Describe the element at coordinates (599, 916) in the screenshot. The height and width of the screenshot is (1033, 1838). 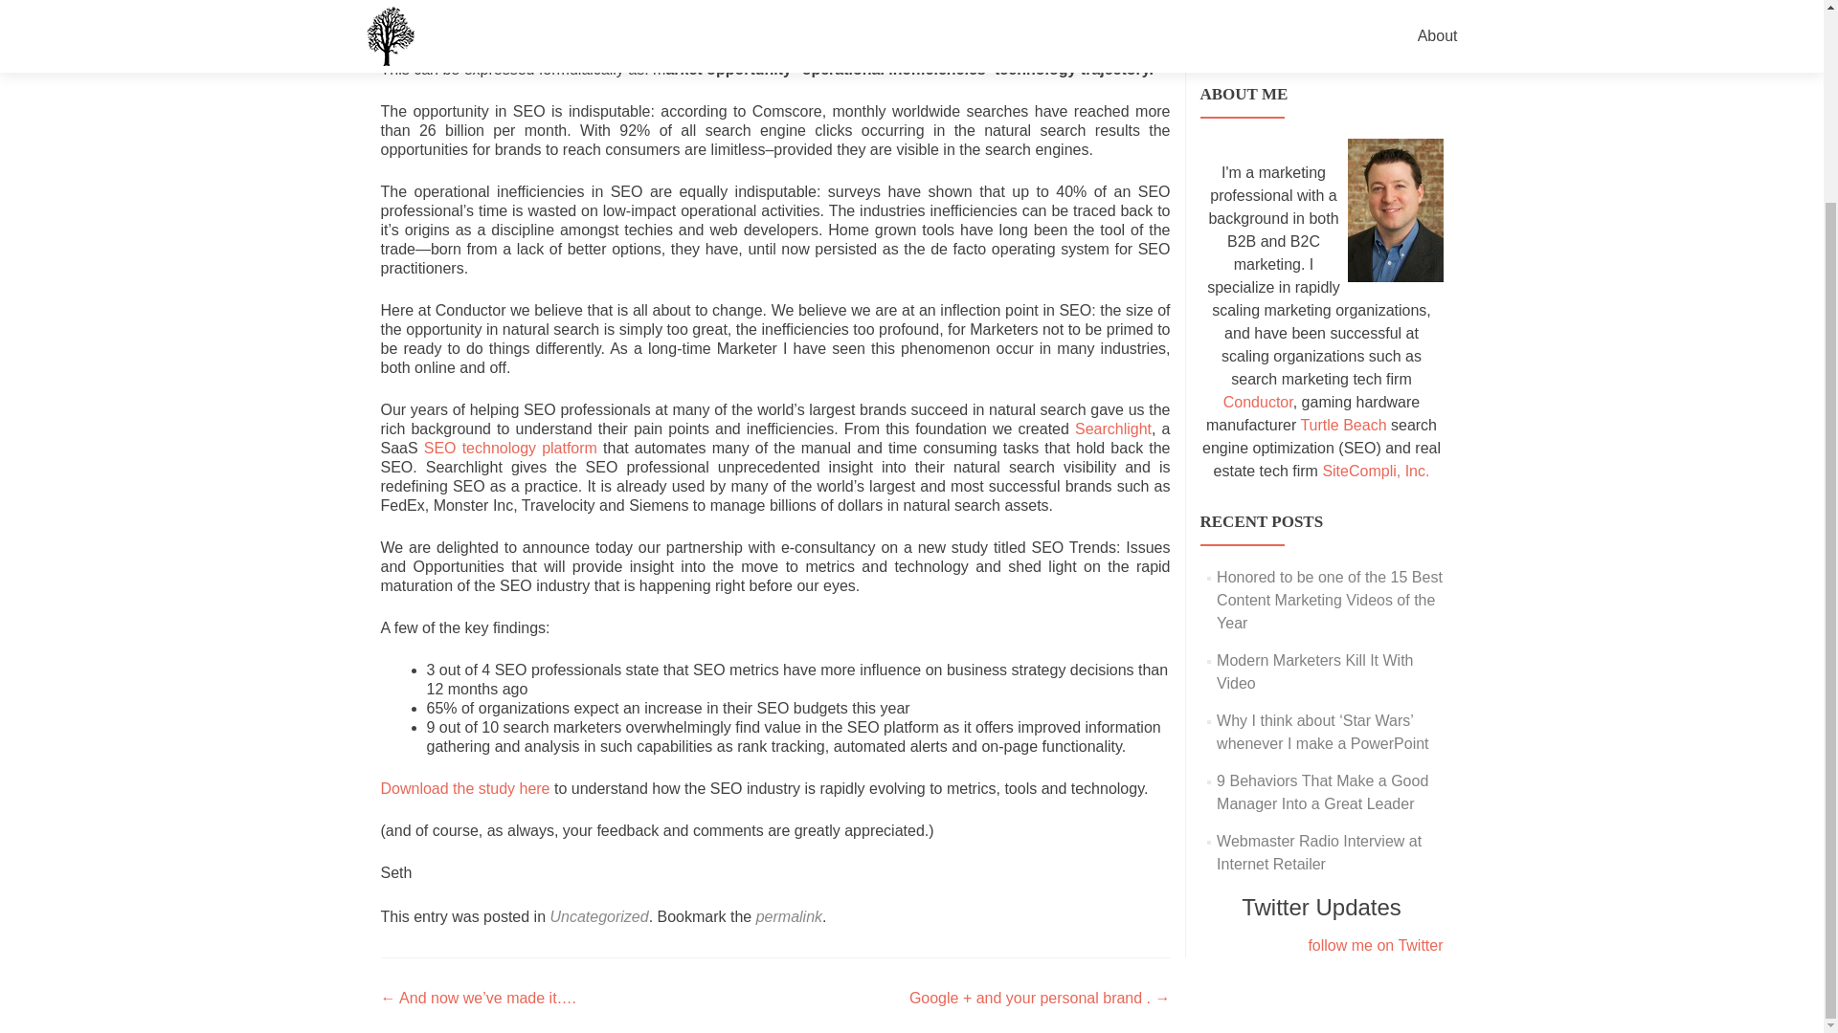
I see `Uncategorized` at that location.